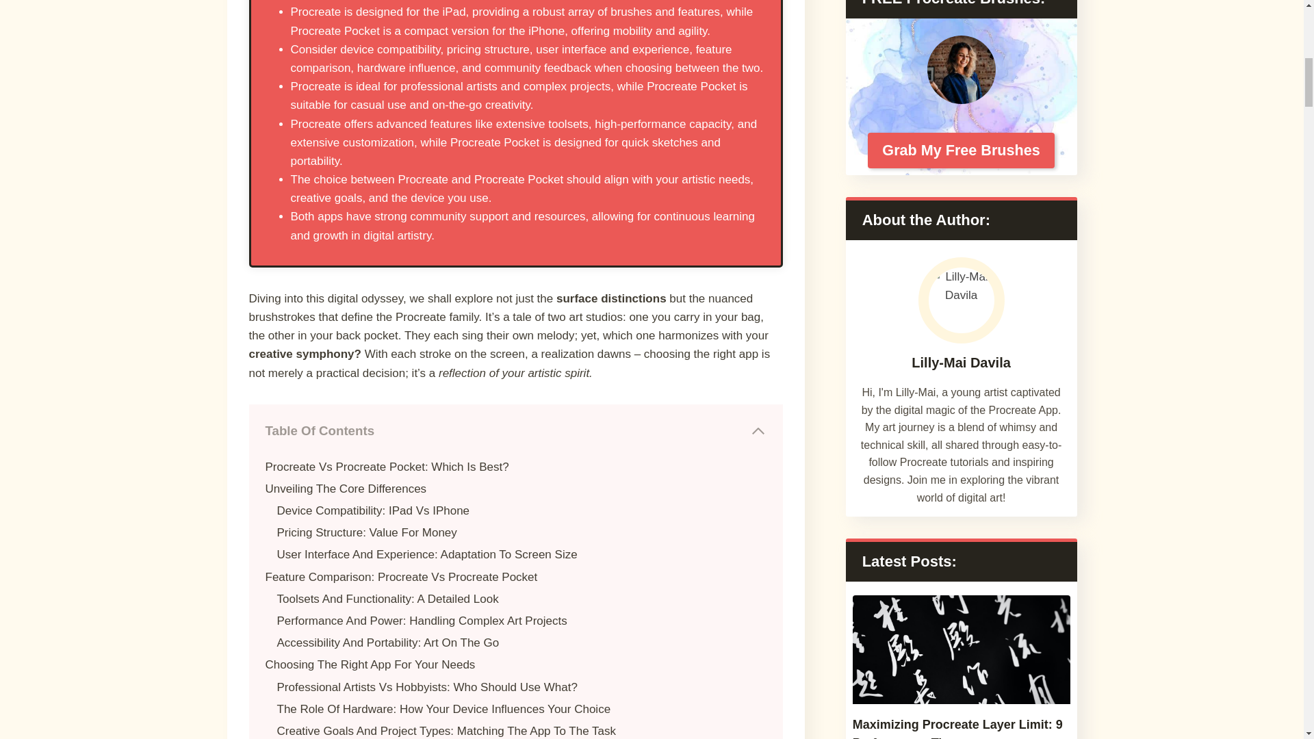 The height and width of the screenshot is (739, 1314). What do you see at coordinates (421, 620) in the screenshot?
I see `Performance And Power: Handling Complex Art Projects` at bounding box center [421, 620].